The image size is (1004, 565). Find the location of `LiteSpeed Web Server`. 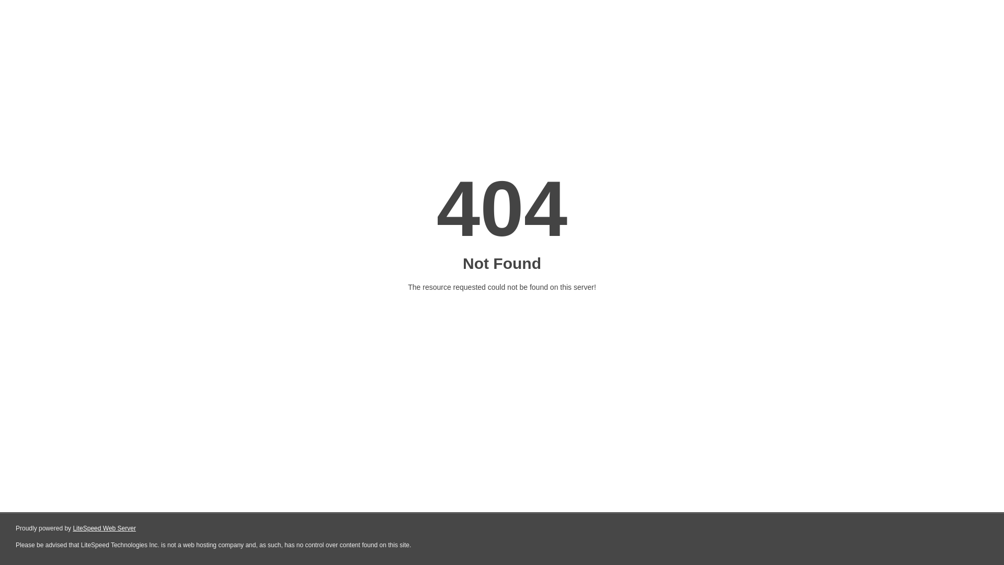

LiteSpeed Web Server is located at coordinates (105, 528).